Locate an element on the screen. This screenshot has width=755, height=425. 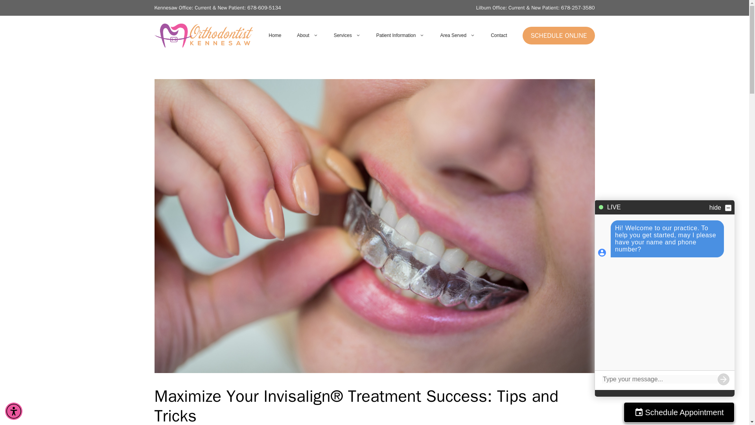
Contact is located at coordinates (499, 35).